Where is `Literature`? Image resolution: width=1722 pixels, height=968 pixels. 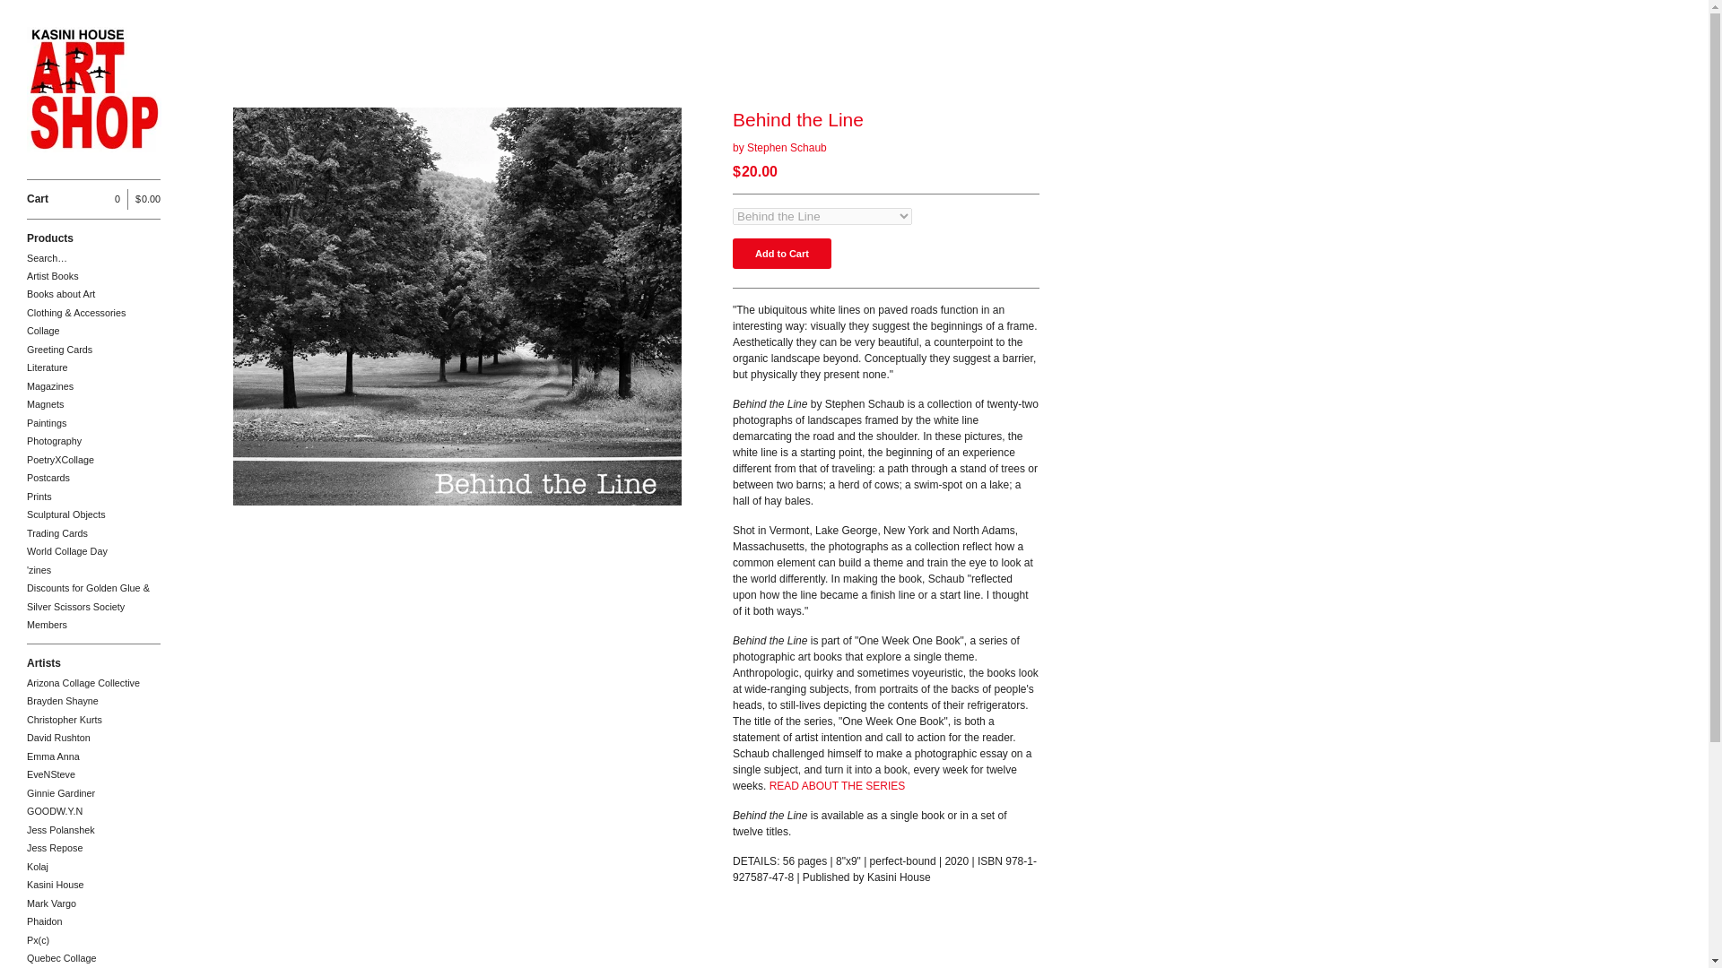 Literature is located at coordinates (93, 367).